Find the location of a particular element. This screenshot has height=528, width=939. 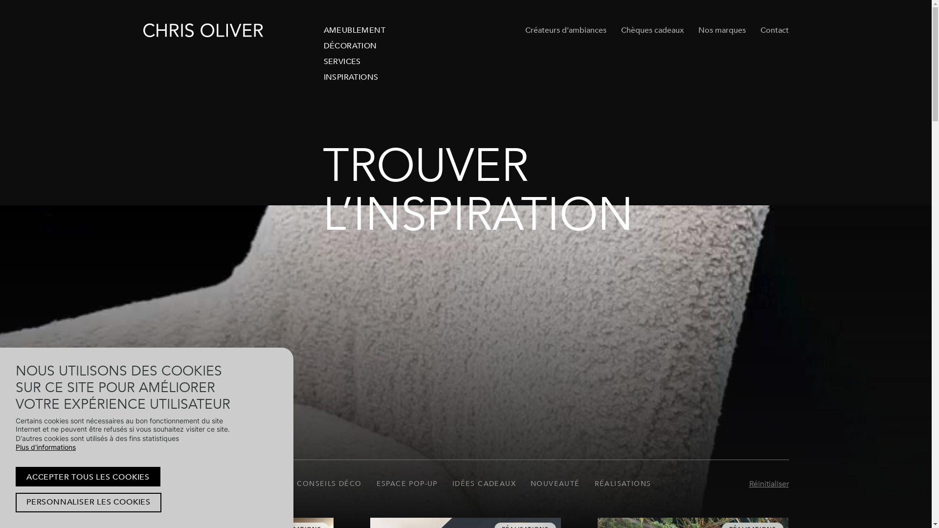

Plus d'informations is located at coordinates (46, 447).